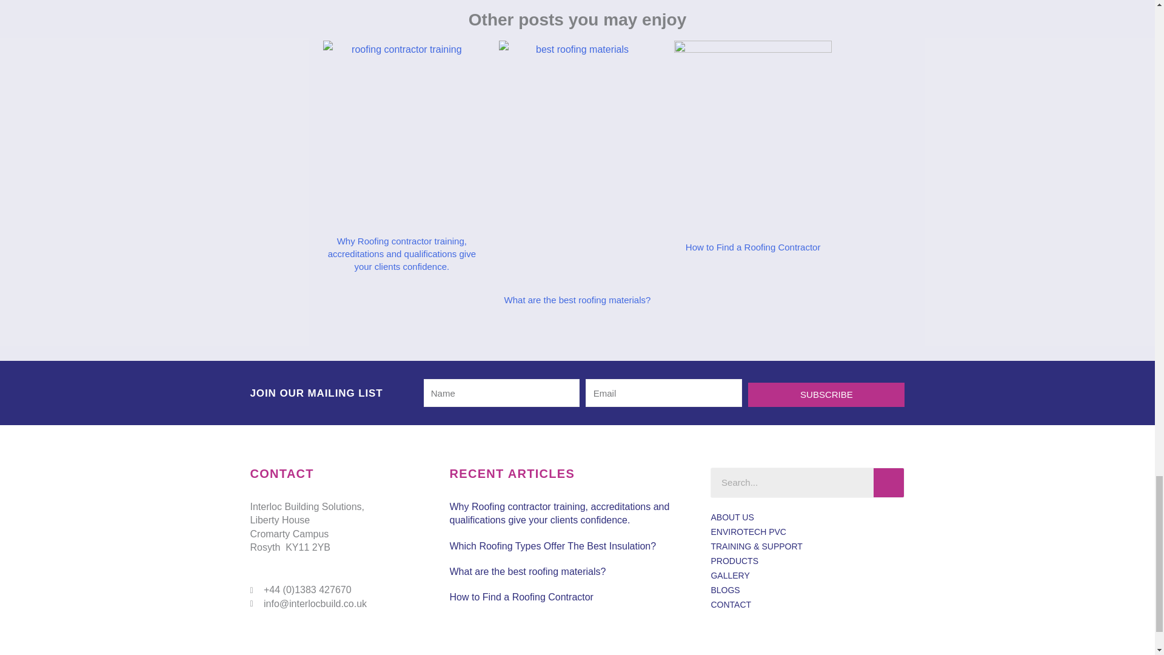  I want to click on ABOUT US, so click(807, 517).